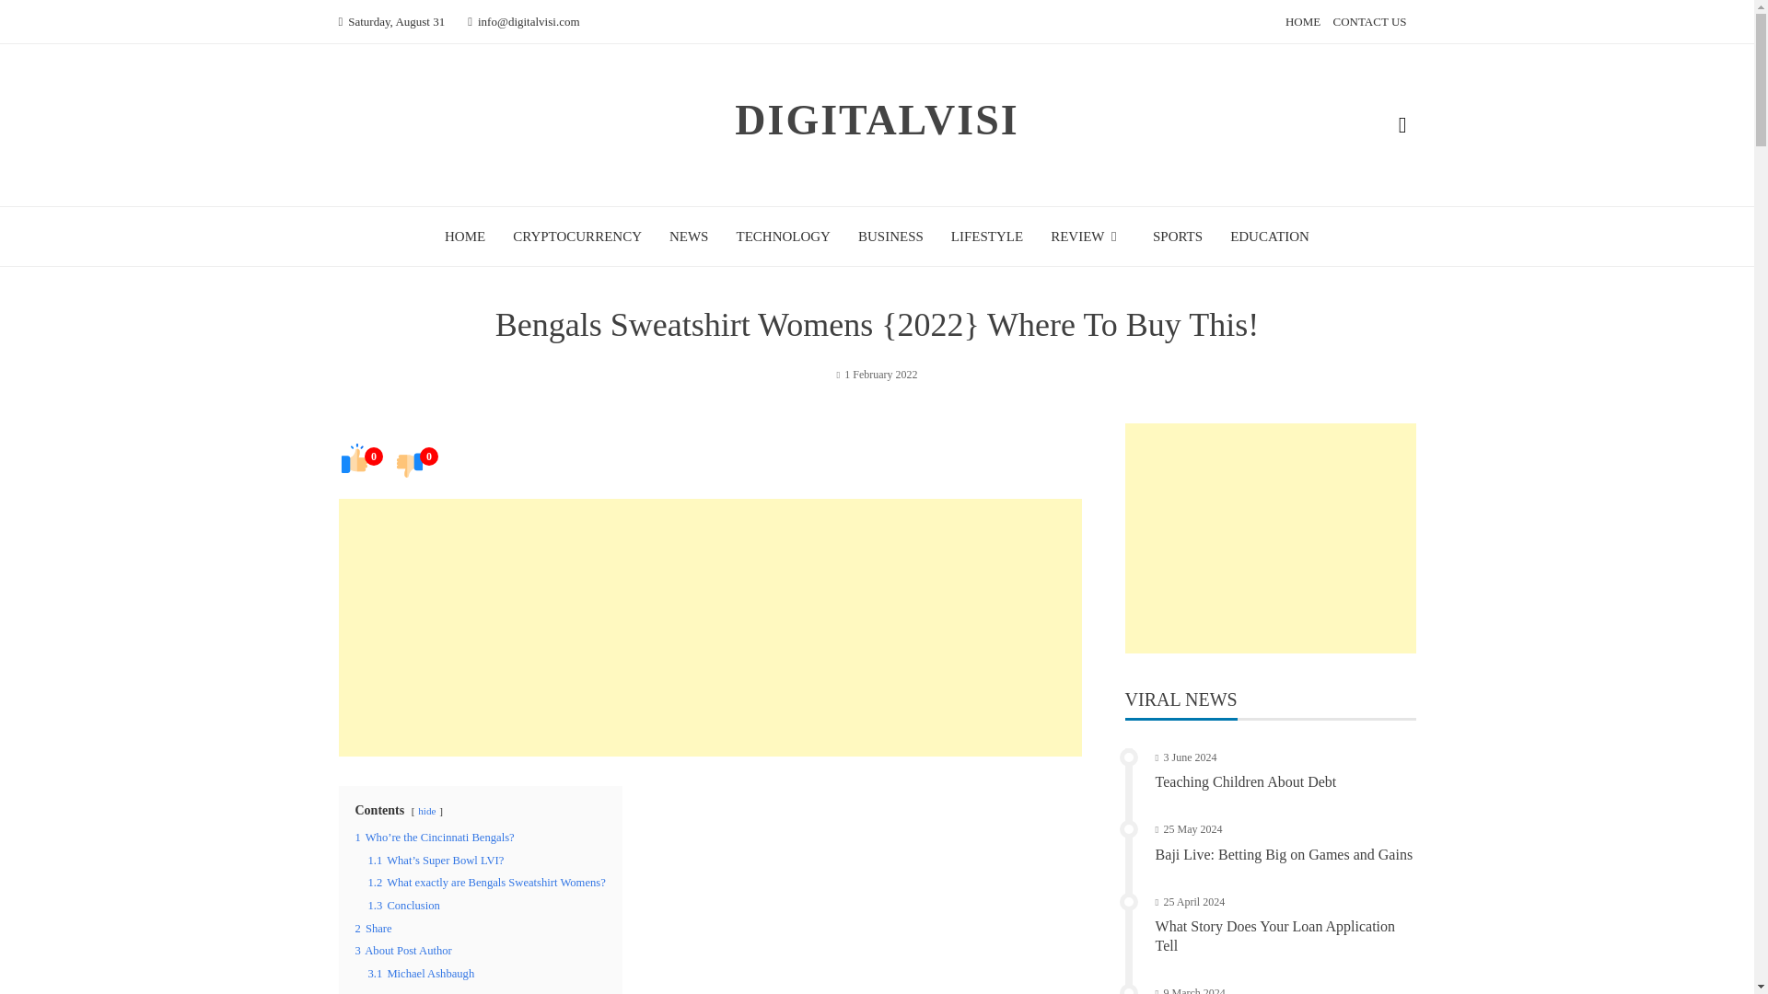  What do you see at coordinates (1302, 22) in the screenshot?
I see `HOME` at bounding box center [1302, 22].